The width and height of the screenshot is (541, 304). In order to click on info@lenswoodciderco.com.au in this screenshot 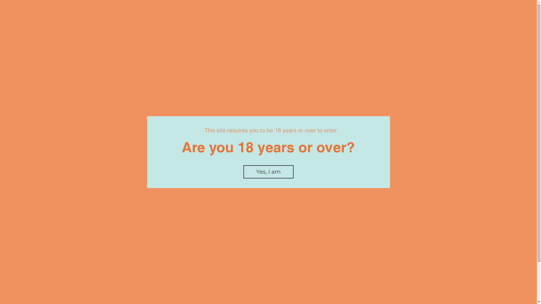, I will do `click(216, 246)`.